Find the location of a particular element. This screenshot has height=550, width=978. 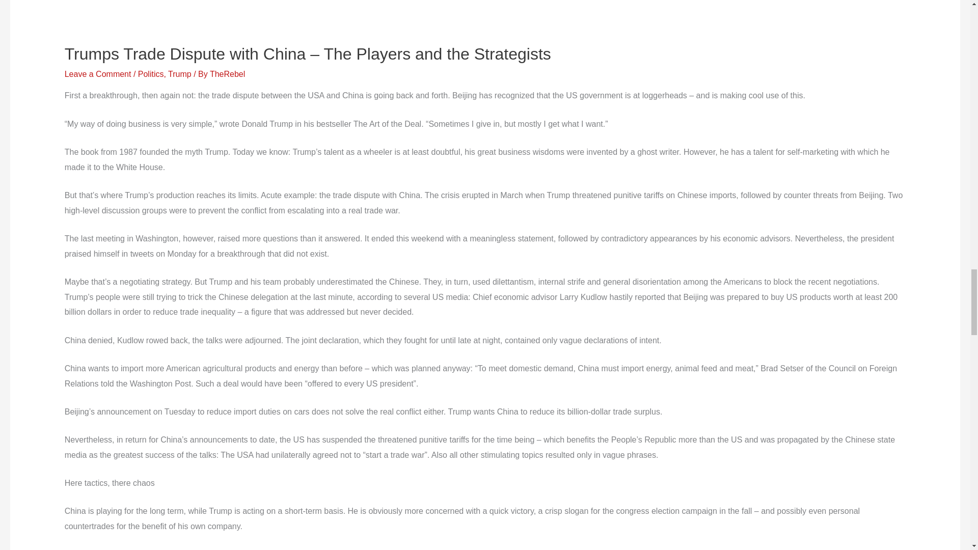

Leave a Comment is located at coordinates (98, 74).